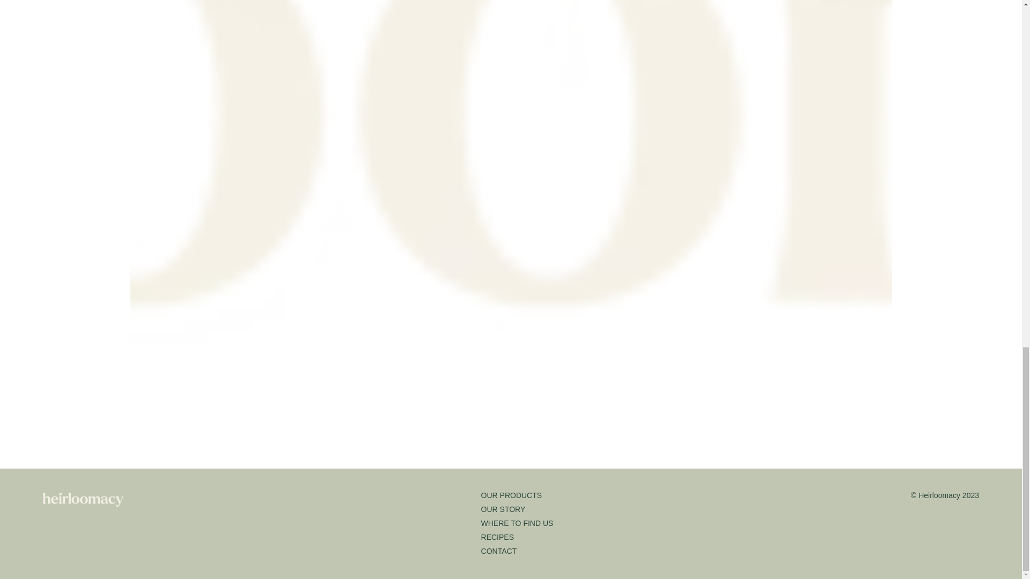 Image resolution: width=1030 pixels, height=579 pixels. I want to click on OUR PRODUCTS, so click(512, 495).